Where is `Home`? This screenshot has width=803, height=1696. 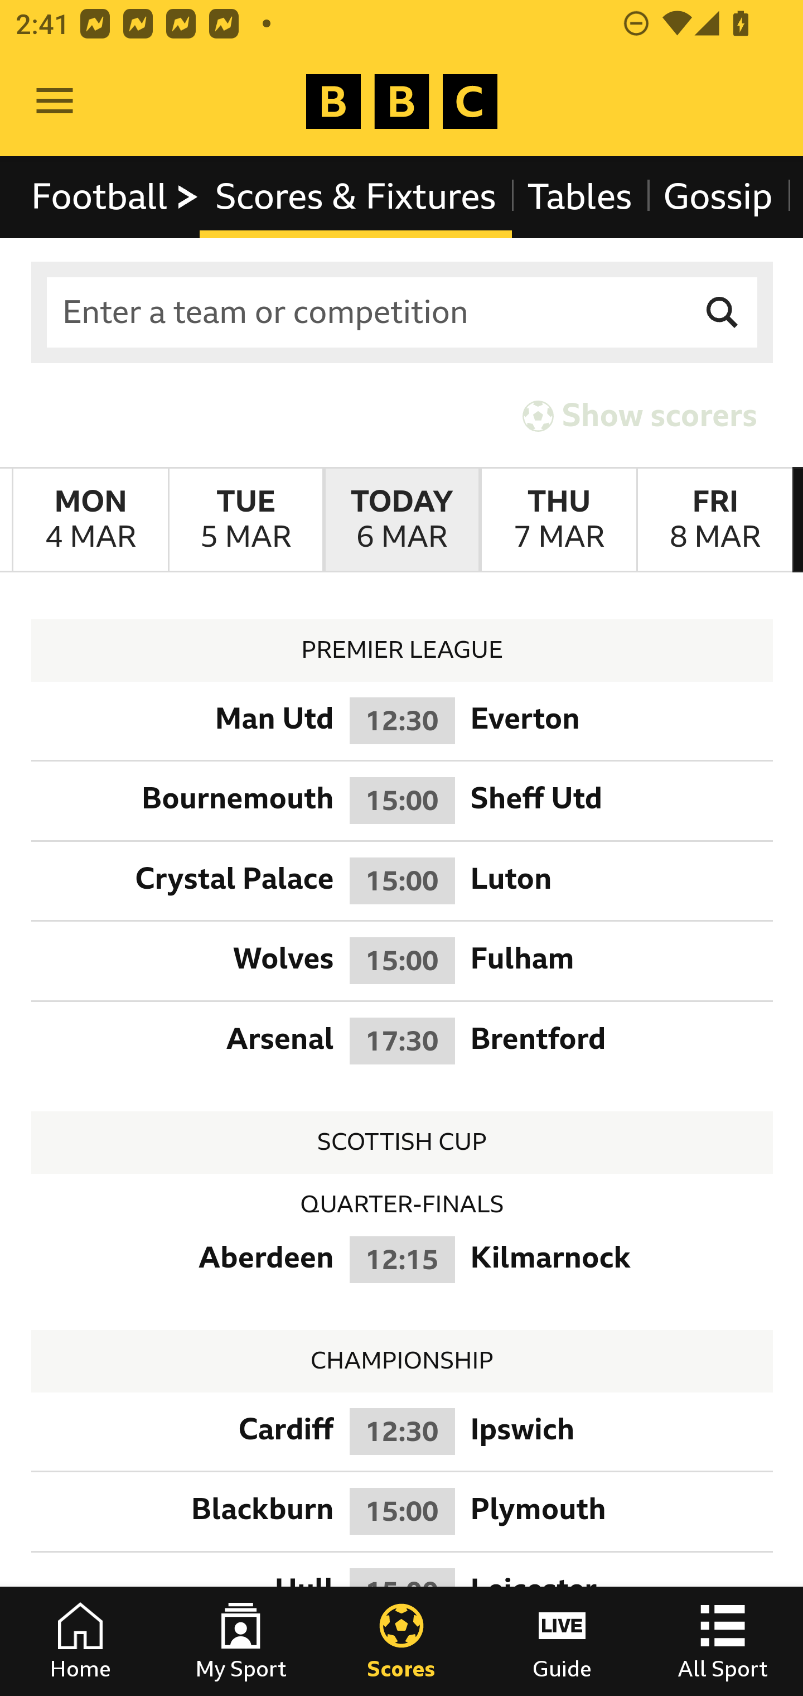 Home is located at coordinates (80, 1641).